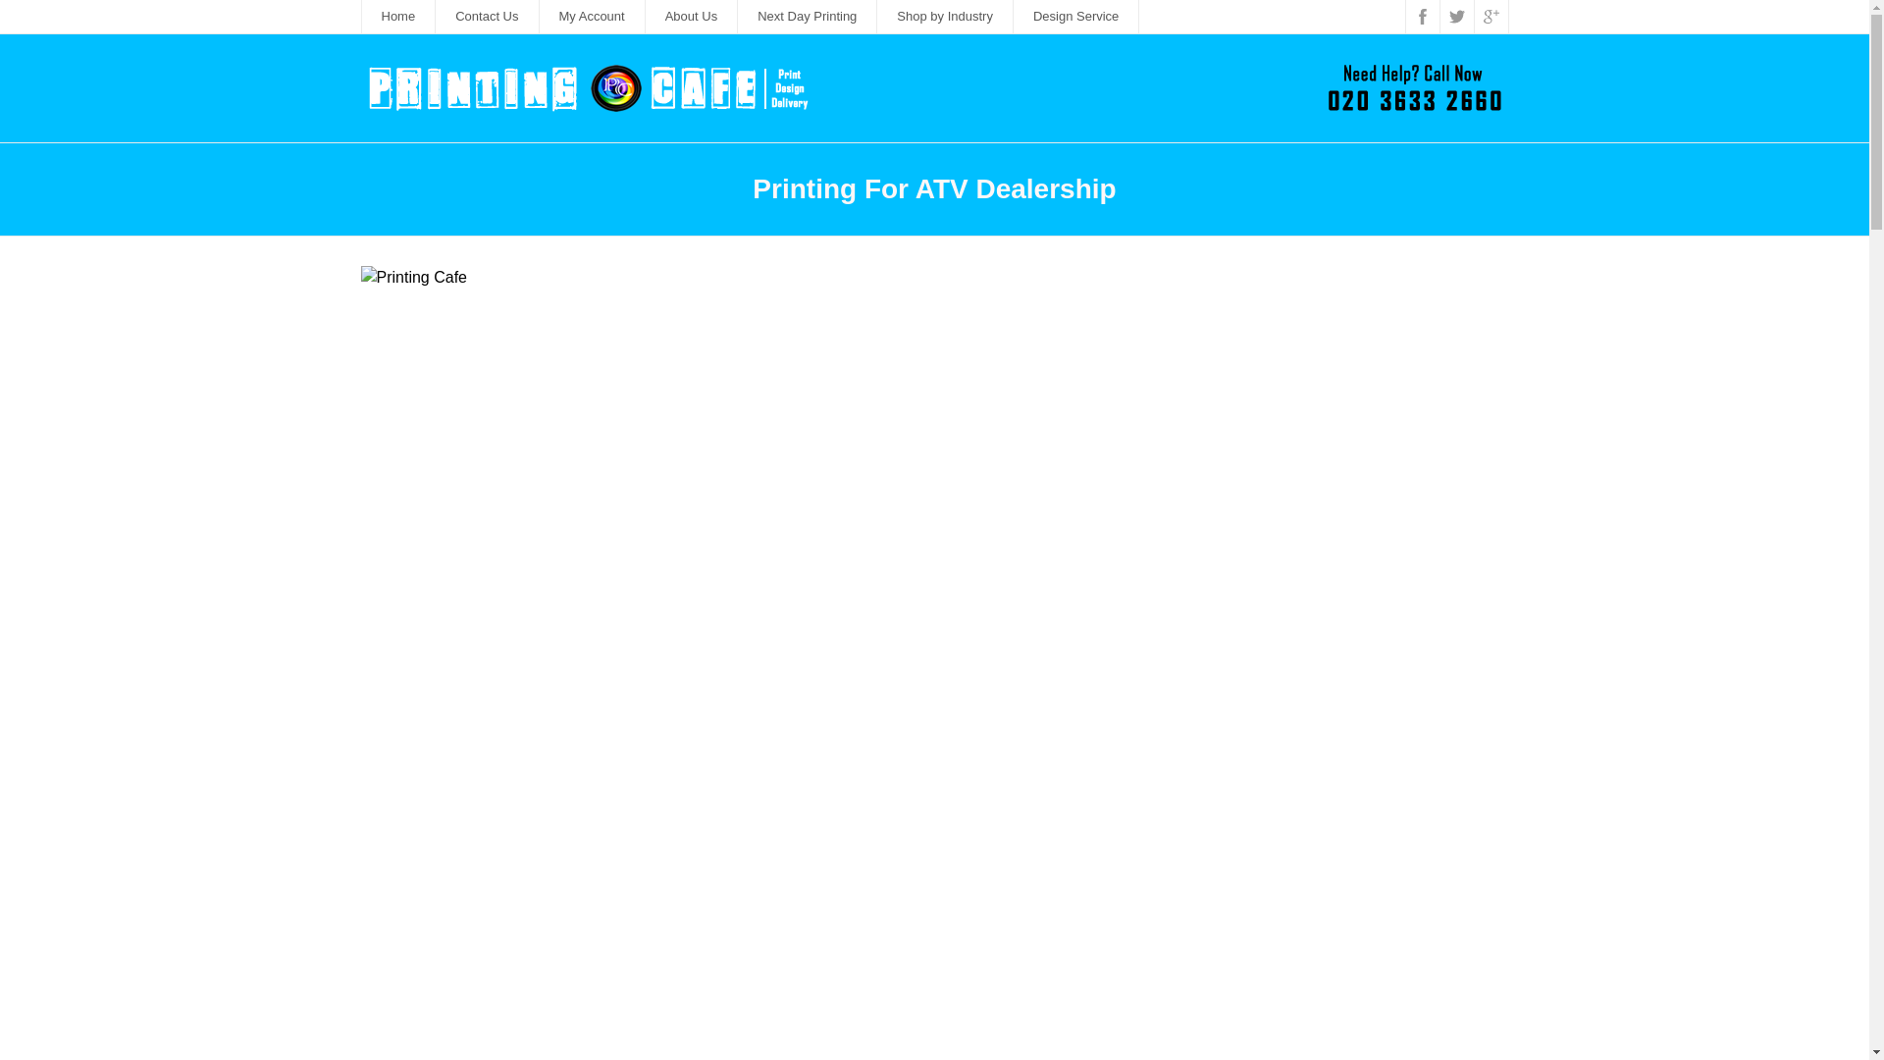 The height and width of the screenshot is (1060, 1884). I want to click on Business cards, so click(1081, 998).